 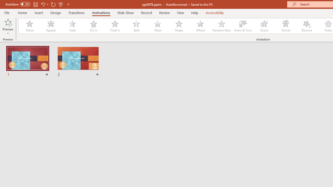 What do you see at coordinates (286, 26) in the screenshot?
I see `Swivel` at bounding box center [286, 26].